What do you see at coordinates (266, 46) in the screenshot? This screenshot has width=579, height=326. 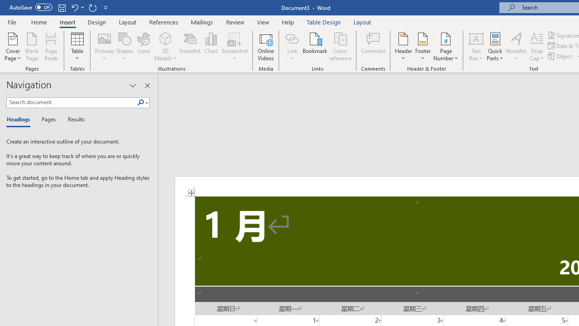 I see `Online Videos...` at bounding box center [266, 46].